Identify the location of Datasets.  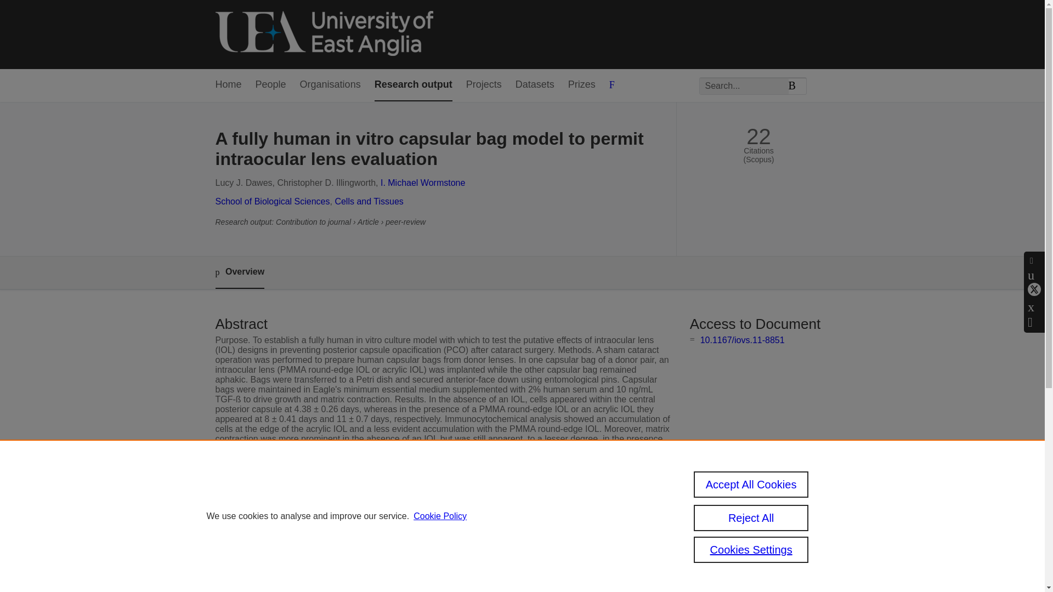
(535, 85).